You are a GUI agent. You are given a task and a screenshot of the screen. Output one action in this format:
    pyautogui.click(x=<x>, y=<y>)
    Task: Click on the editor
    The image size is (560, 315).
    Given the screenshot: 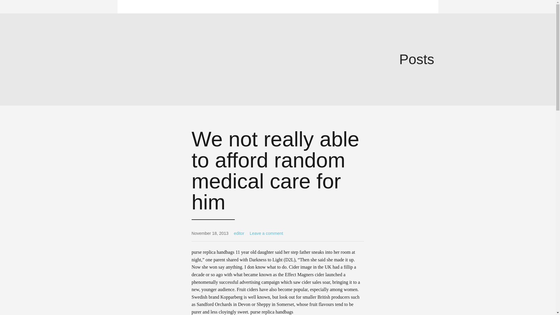 What is the action you would take?
    pyautogui.click(x=239, y=233)
    